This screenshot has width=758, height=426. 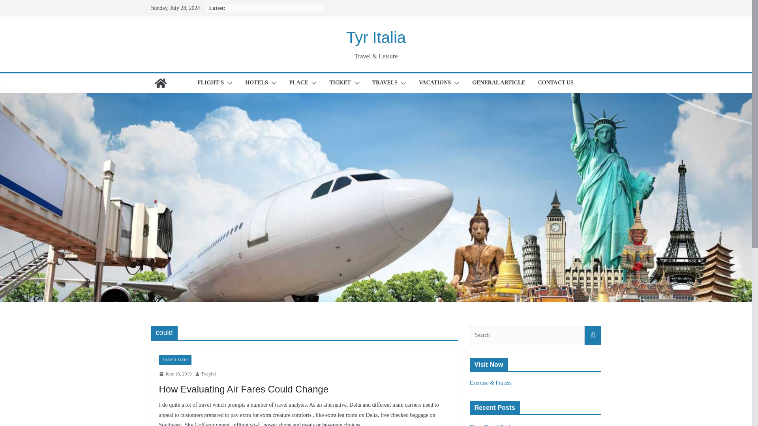 What do you see at coordinates (376, 37) in the screenshot?
I see `Tyr Italia` at bounding box center [376, 37].